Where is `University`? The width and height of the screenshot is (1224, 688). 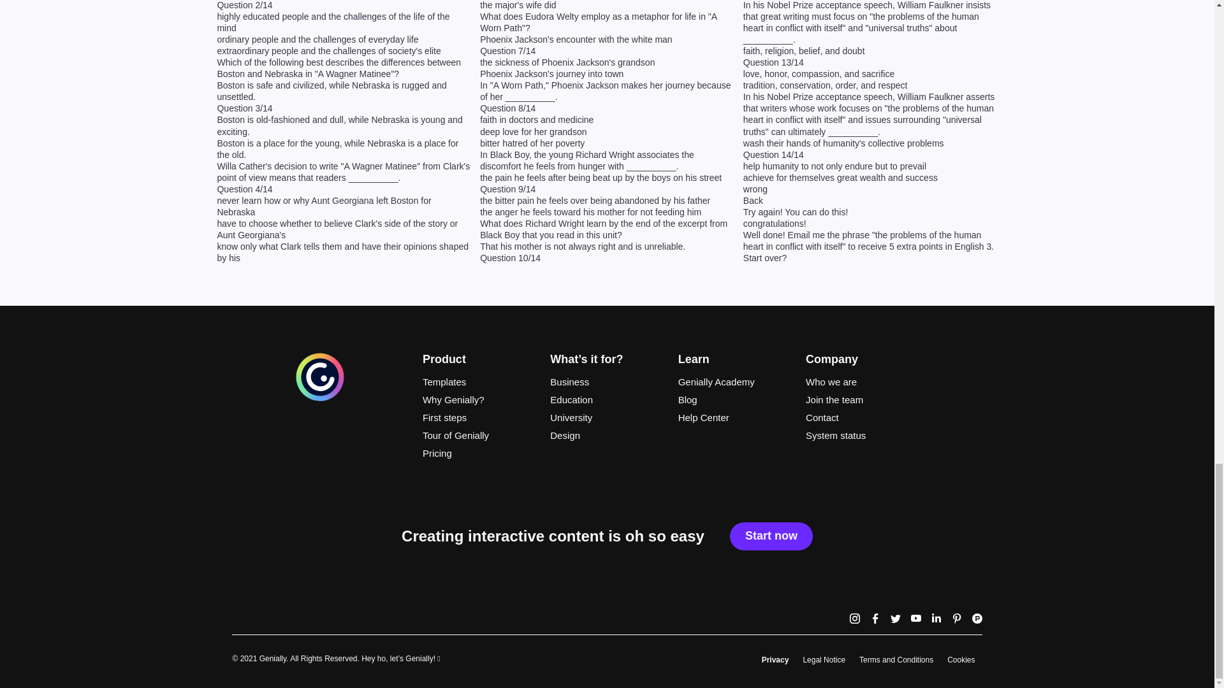
University is located at coordinates (606, 418).